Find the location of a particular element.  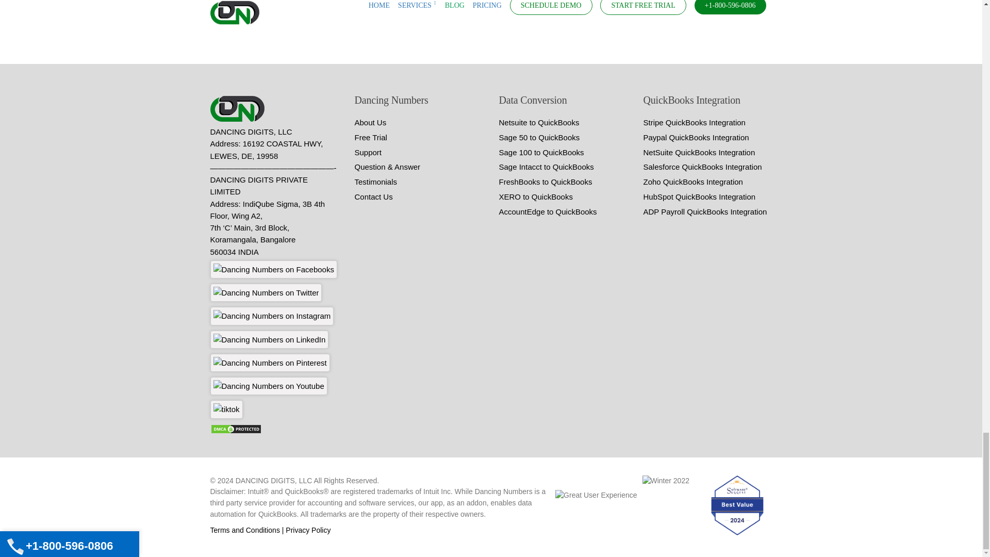

Dancing Numbers is located at coordinates (239, 108).